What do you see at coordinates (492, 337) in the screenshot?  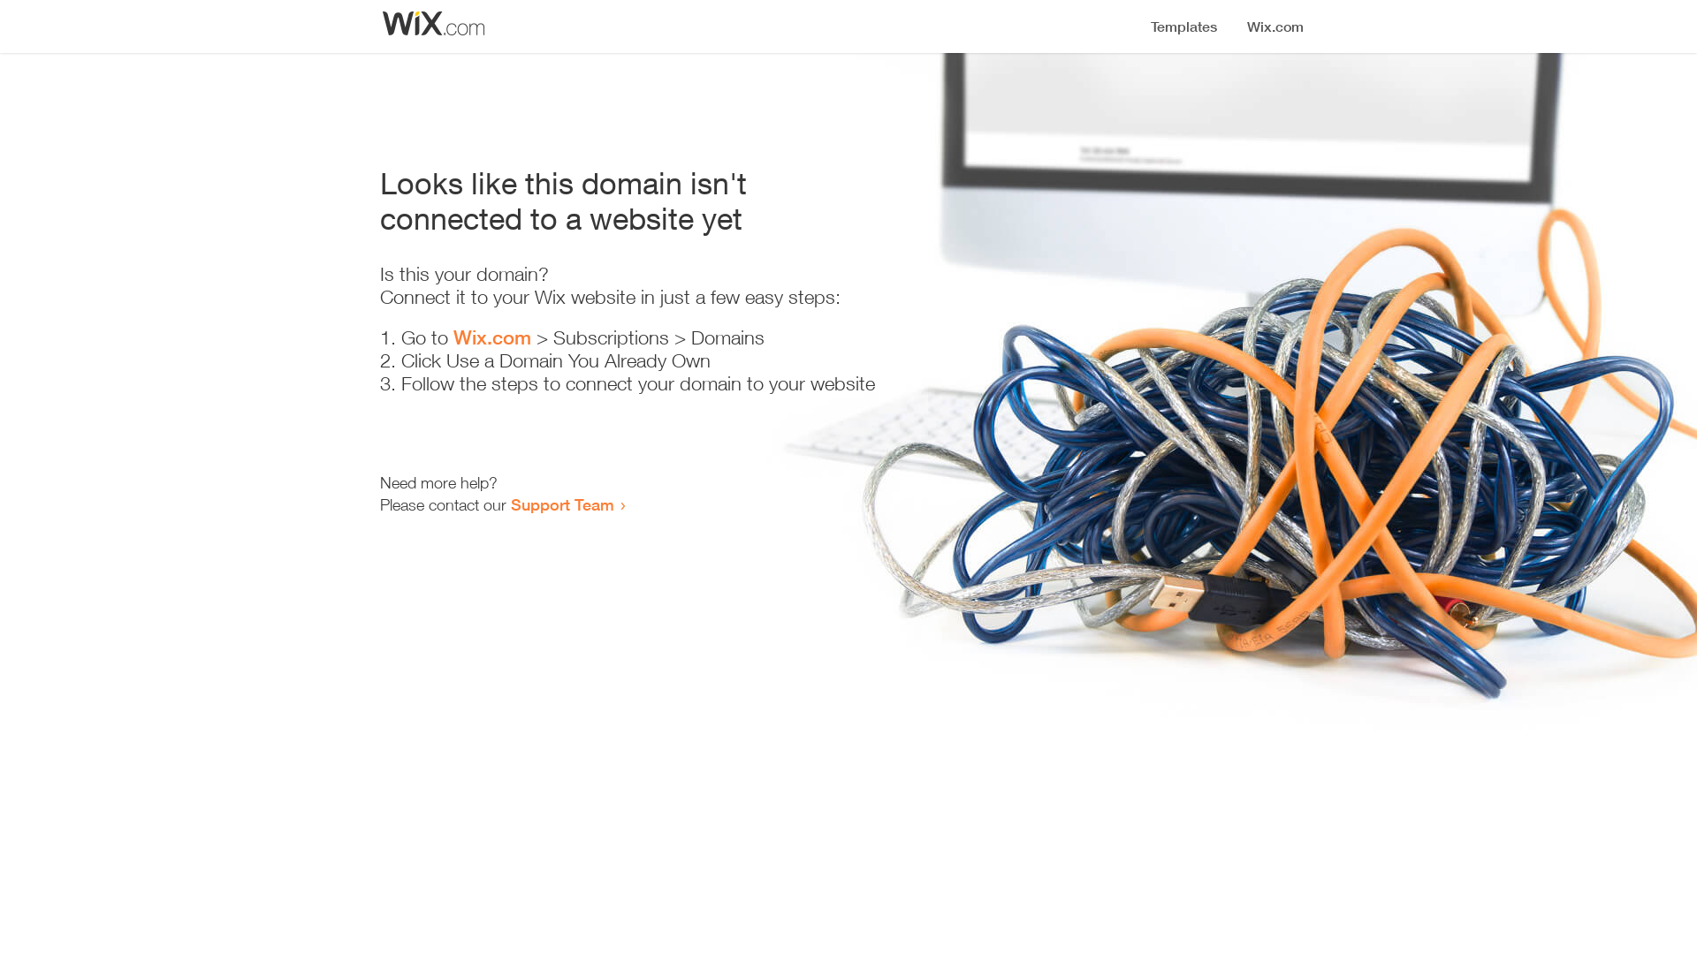 I see `Wix.com` at bounding box center [492, 337].